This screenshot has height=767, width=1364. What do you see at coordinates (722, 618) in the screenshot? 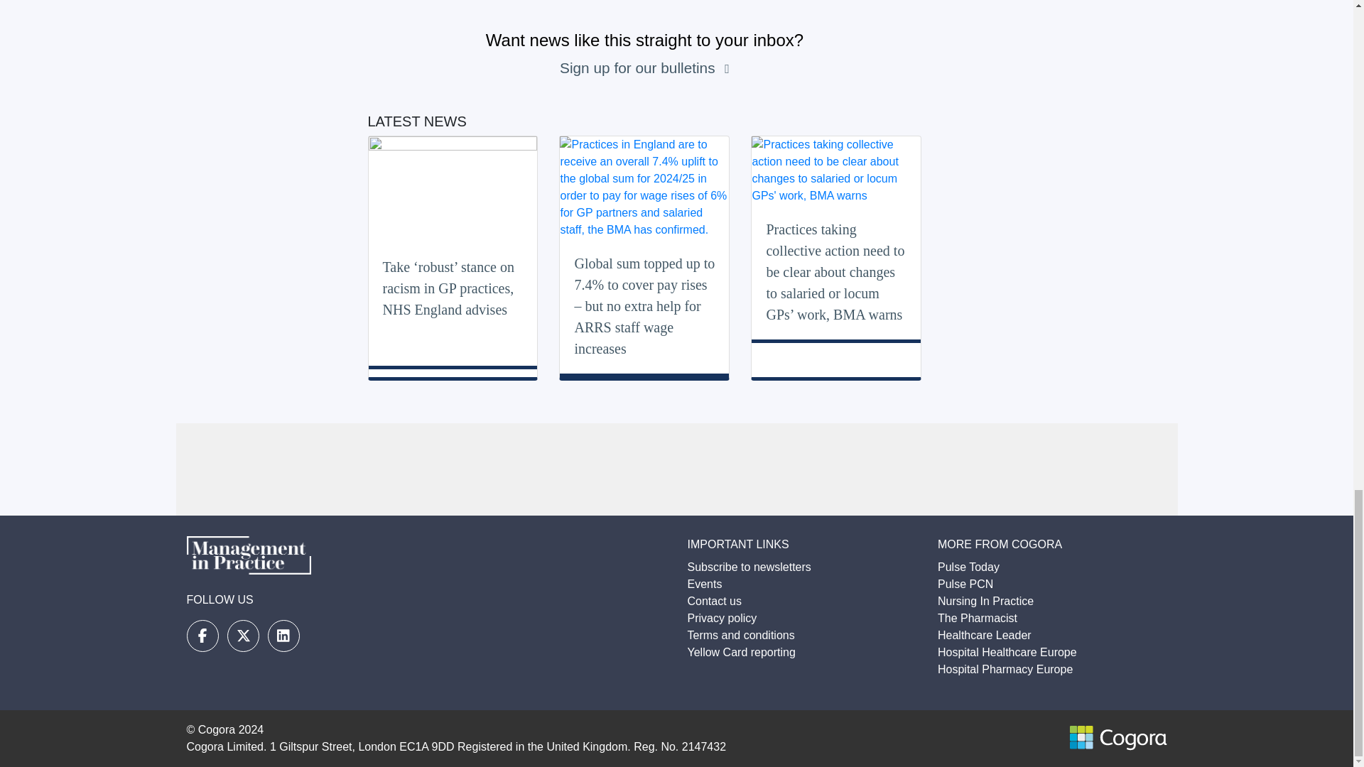
I see `Privacy policy` at bounding box center [722, 618].